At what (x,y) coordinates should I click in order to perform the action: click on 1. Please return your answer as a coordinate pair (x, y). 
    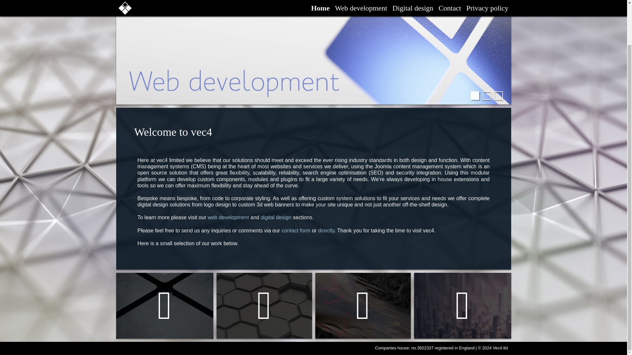
    Looking at the image, I should click on (475, 95).